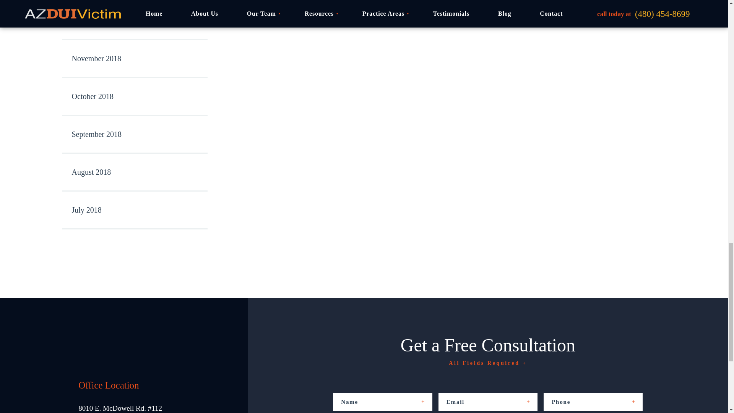 This screenshot has width=734, height=413. I want to click on August 2018, so click(134, 172).